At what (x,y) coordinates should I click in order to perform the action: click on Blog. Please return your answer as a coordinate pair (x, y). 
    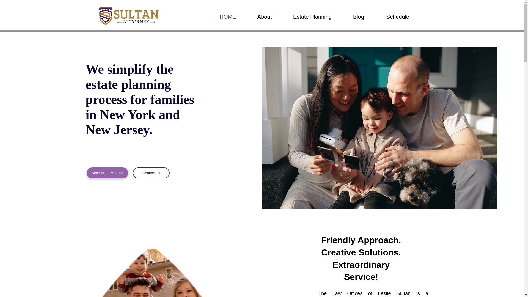
    Looking at the image, I should click on (359, 16).